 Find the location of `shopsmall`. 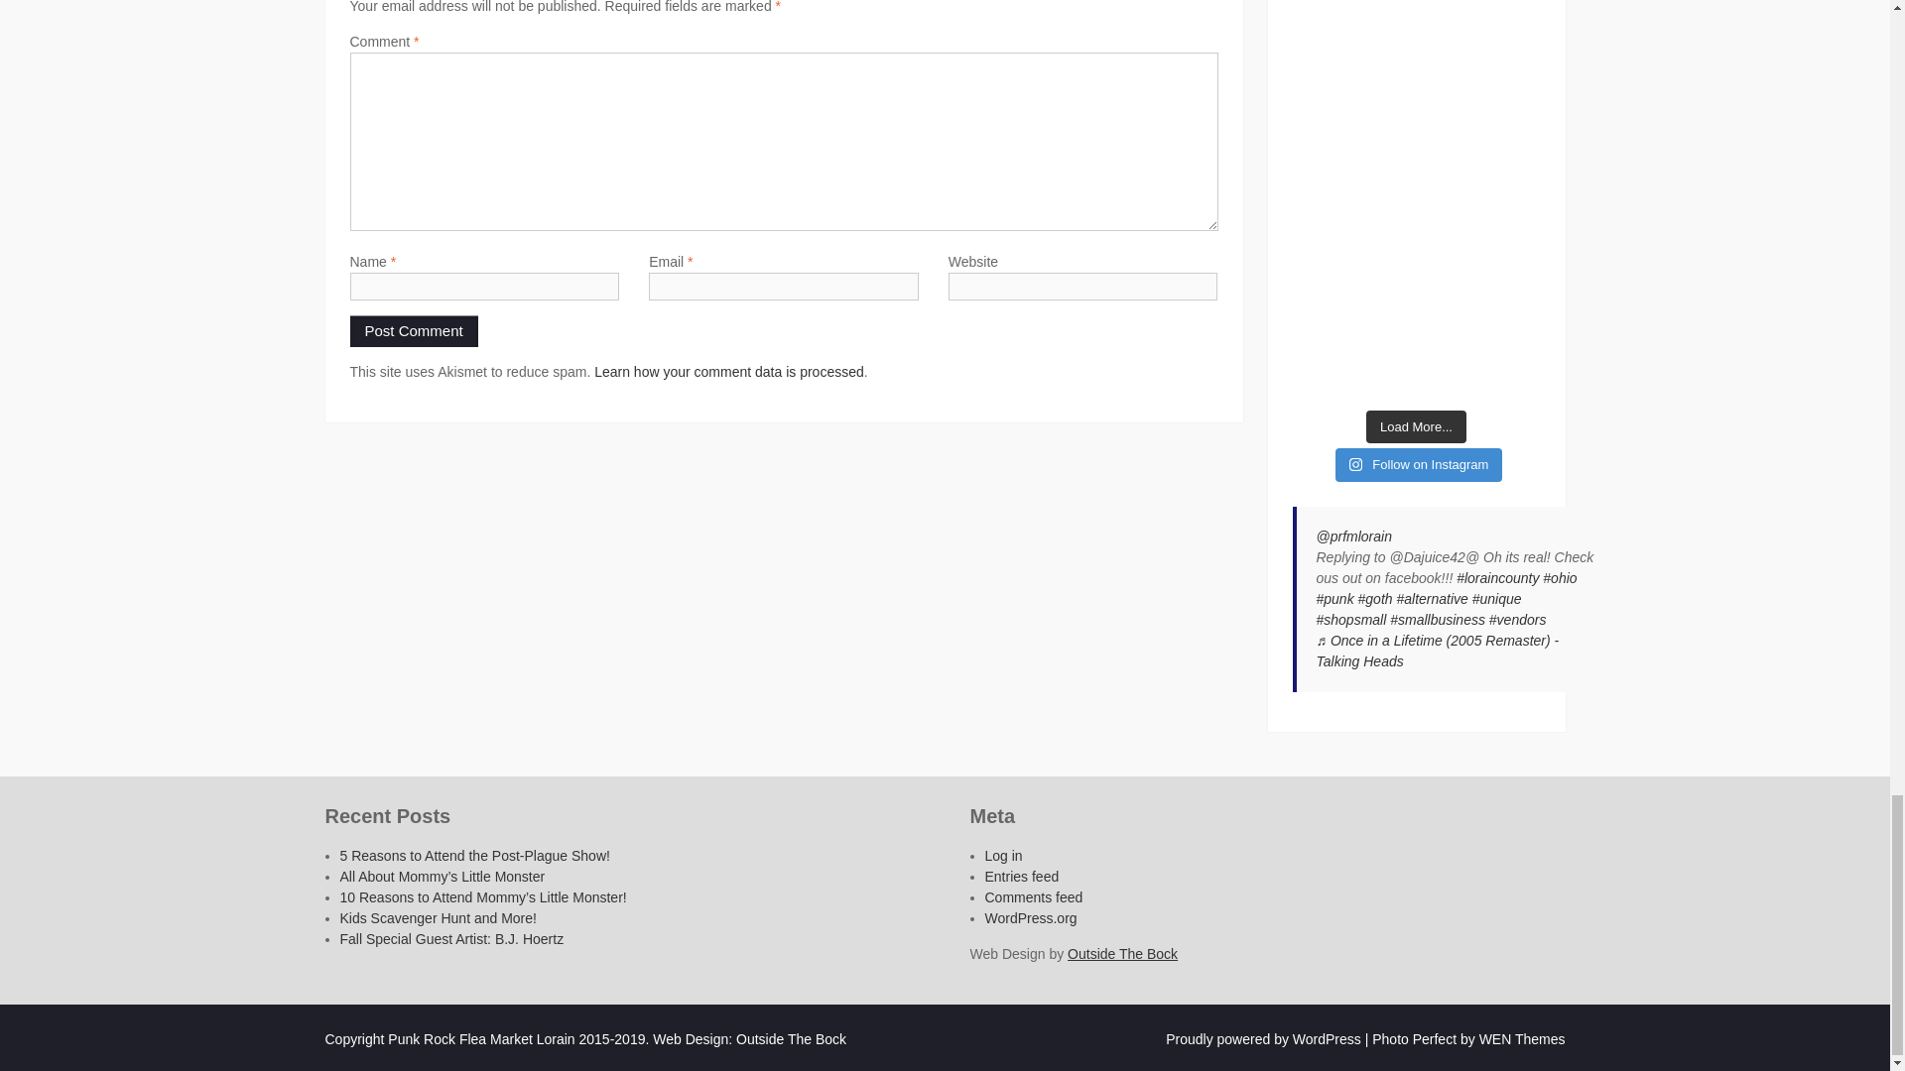

shopsmall is located at coordinates (1351, 619).